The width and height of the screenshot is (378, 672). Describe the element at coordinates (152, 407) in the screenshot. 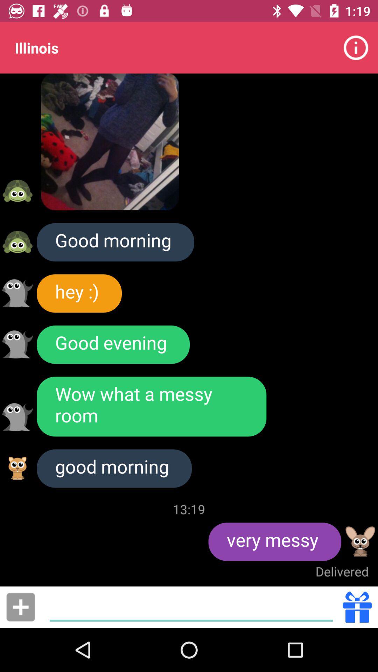

I see `turn on the icon below good evening  icon` at that location.